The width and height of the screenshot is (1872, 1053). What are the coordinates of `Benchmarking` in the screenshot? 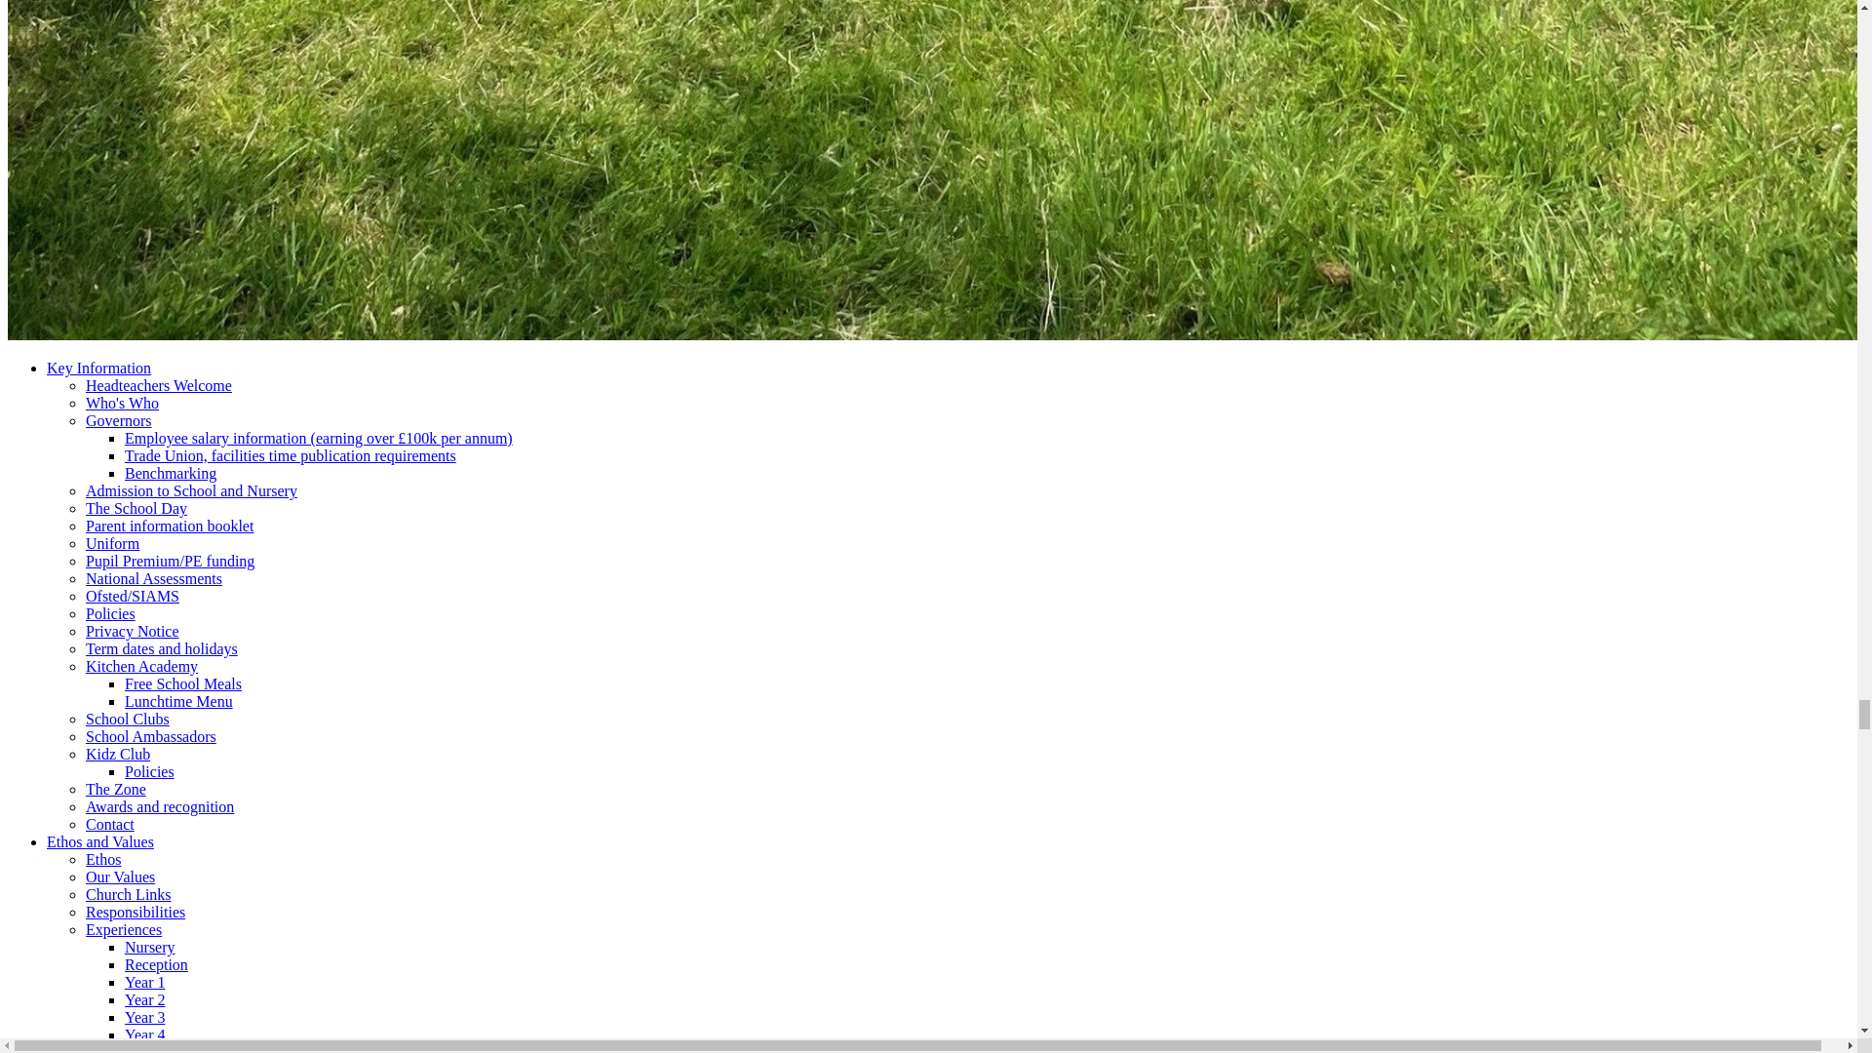 It's located at (171, 473).